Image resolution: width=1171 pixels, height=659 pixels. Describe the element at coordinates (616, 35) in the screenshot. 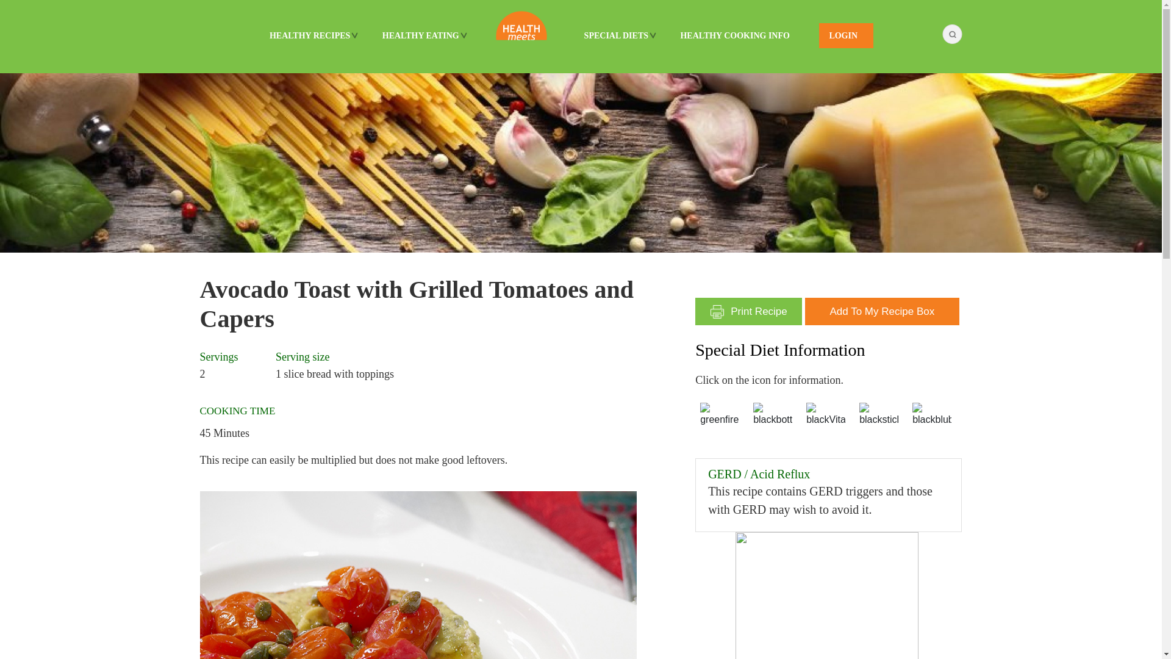

I see `SPECIAL DIETS` at that location.